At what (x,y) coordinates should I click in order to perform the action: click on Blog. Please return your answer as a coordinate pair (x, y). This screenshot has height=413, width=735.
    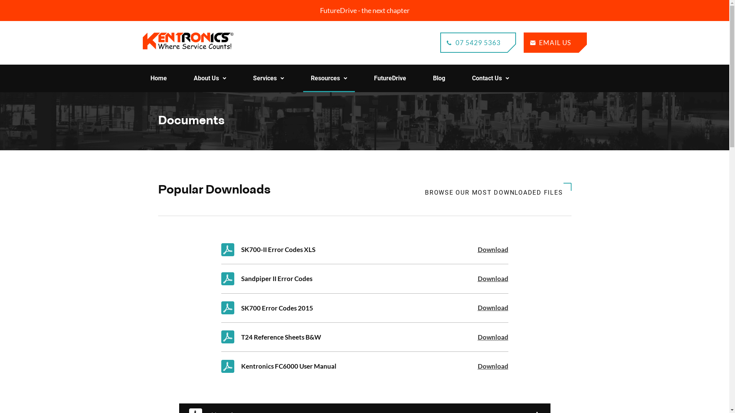
    Looking at the image, I should click on (439, 78).